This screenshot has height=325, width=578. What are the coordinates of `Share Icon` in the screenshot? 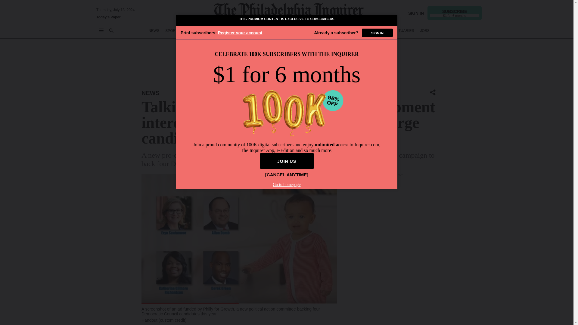 It's located at (433, 92).